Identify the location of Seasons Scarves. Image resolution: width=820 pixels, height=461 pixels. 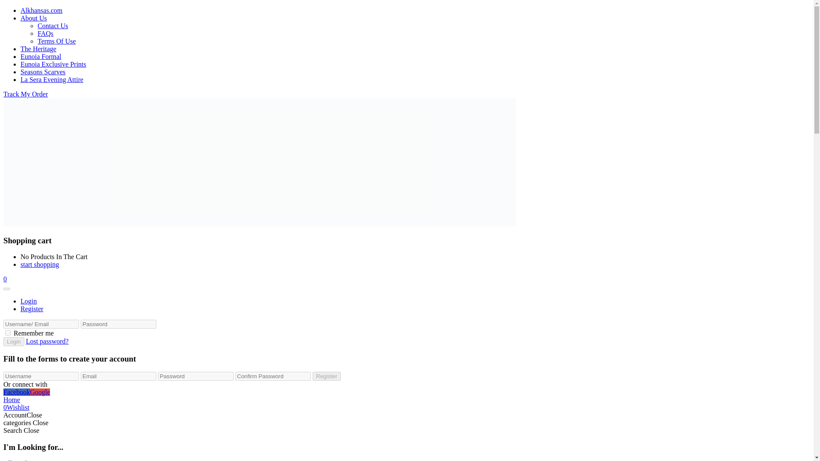
(43, 72).